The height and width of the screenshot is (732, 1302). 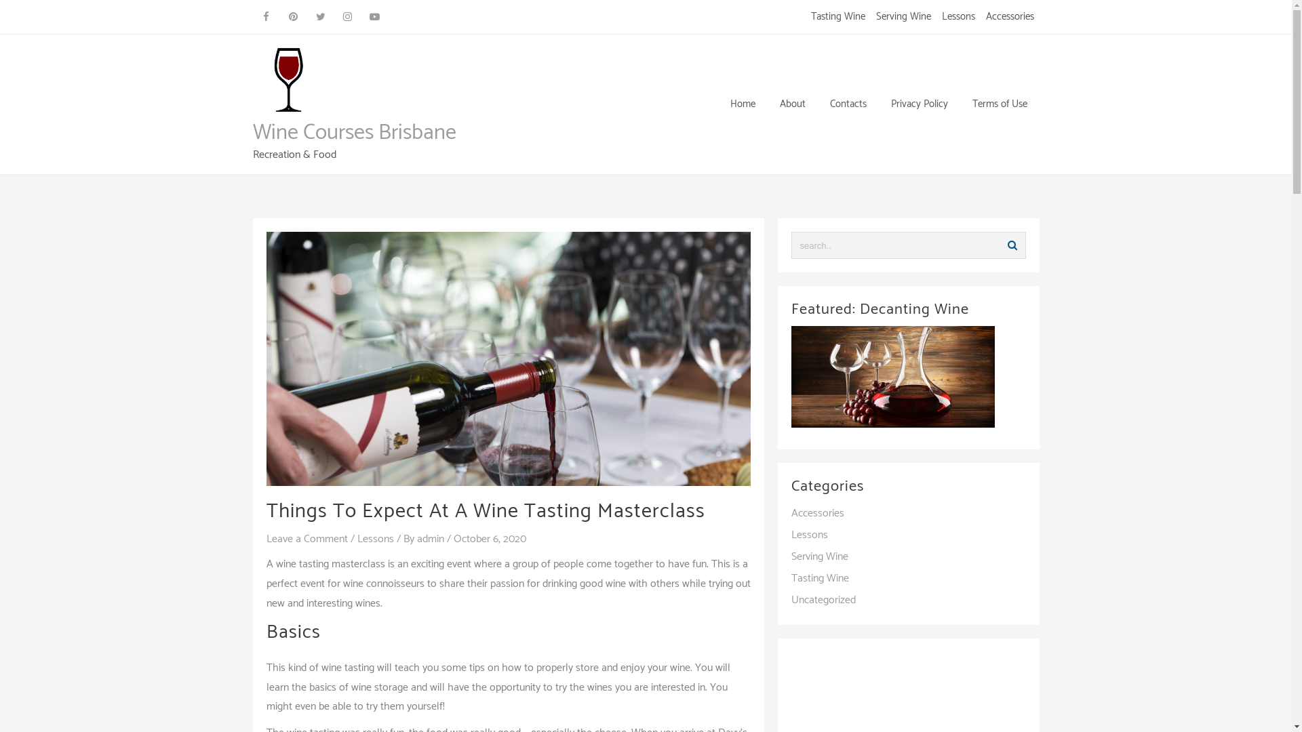 I want to click on admin, so click(x=431, y=540).